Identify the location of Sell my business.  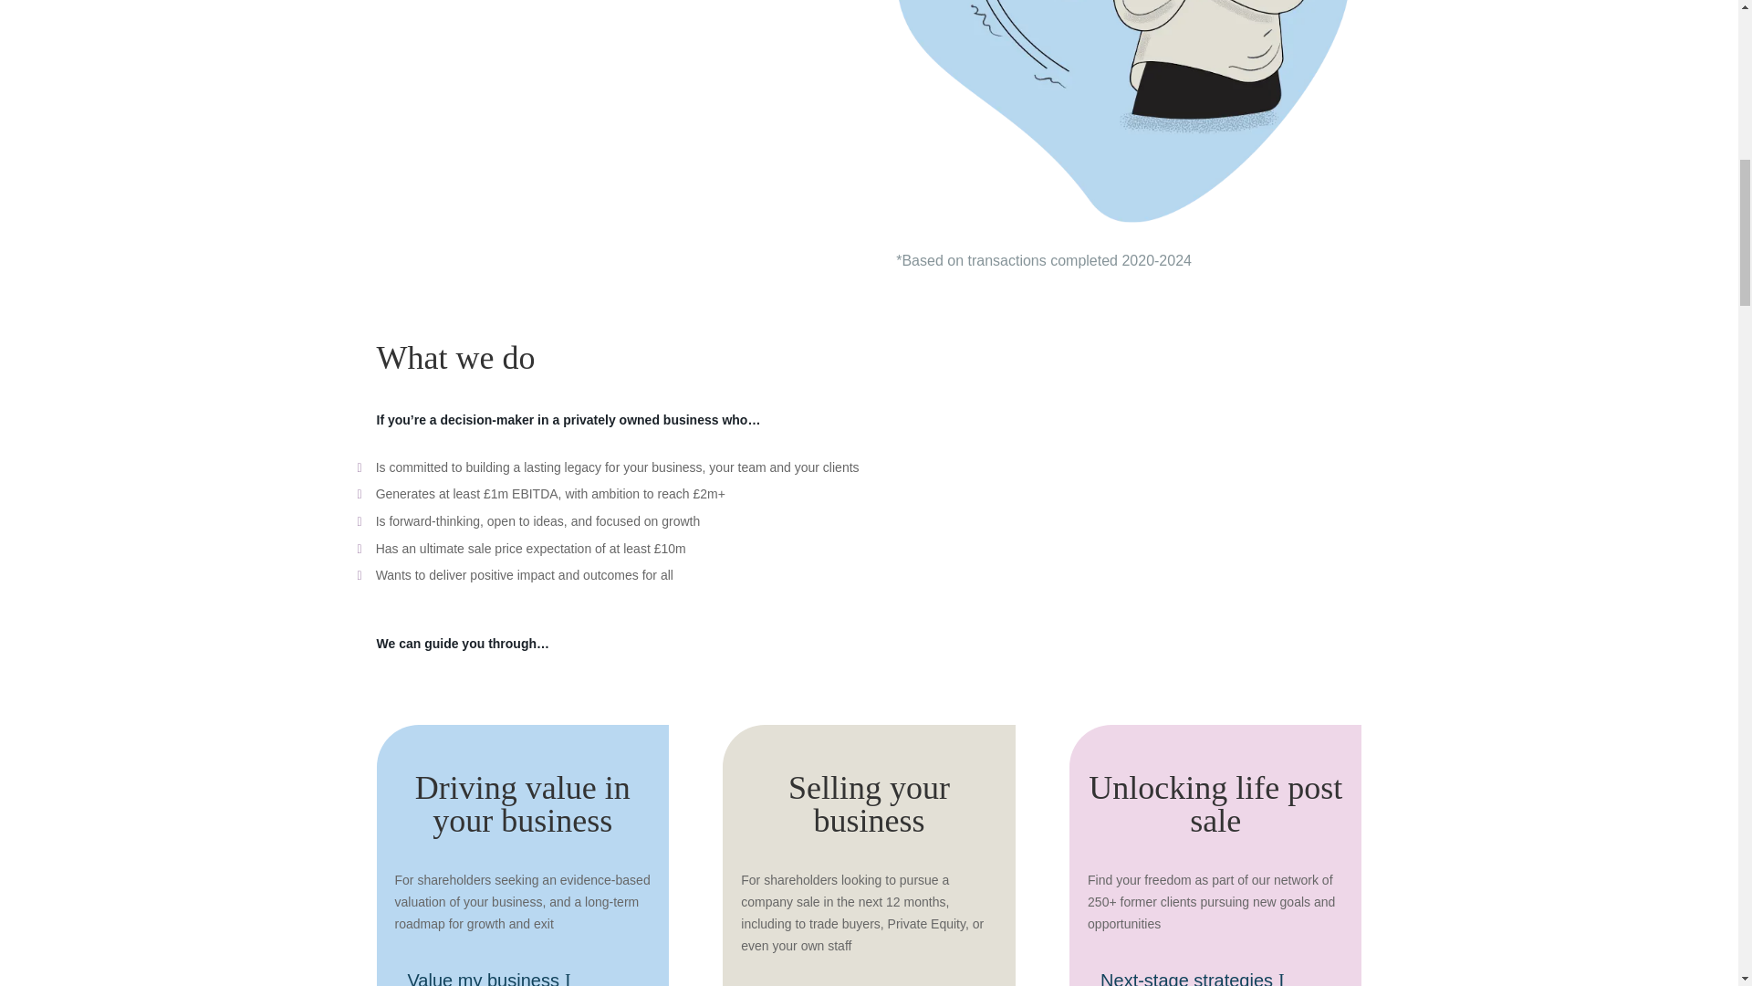
(834, 983).